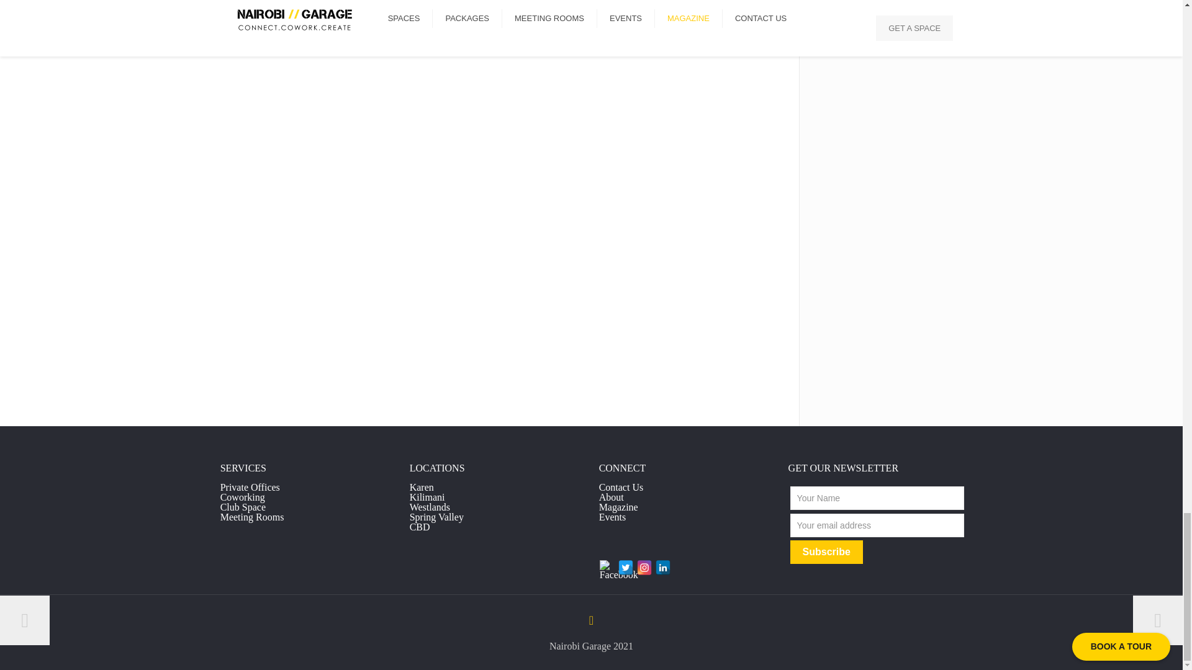 Image resolution: width=1192 pixels, height=670 pixels. What do you see at coordinates (663, 567) in the screenshot?
I see `LinkedIn` at bounding box center [663, 567].